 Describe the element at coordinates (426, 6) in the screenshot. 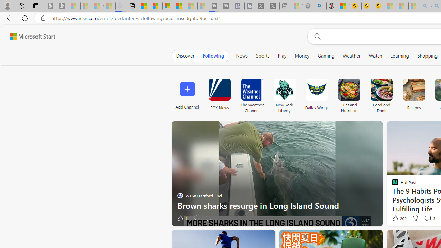

I see `amazon - Search - Sleeping` at that location.